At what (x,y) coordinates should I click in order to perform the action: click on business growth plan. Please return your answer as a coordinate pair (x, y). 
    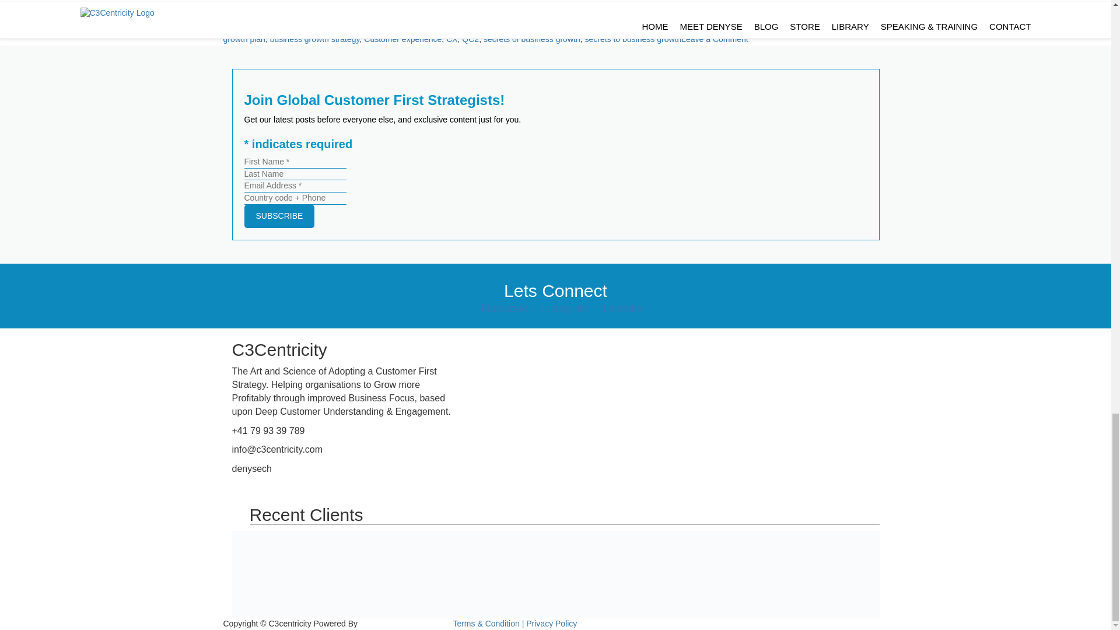
    Looking at the image, I should click on (552, 33).